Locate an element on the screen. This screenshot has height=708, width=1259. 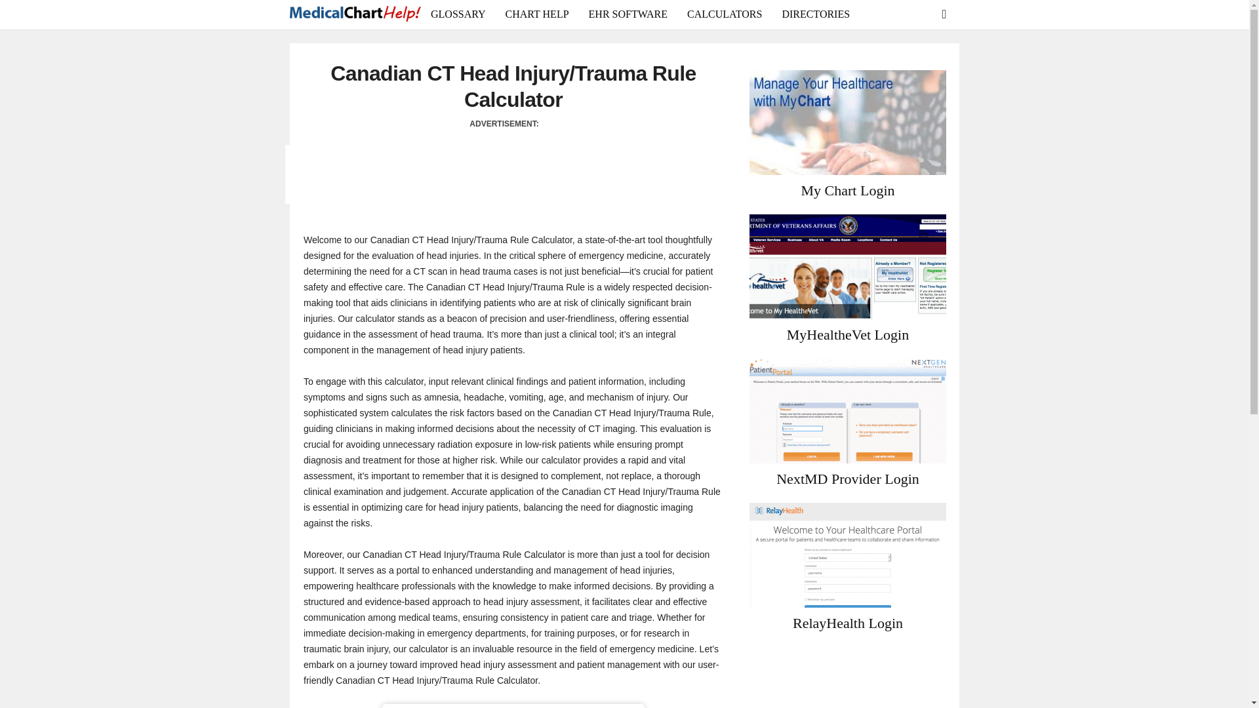
CHART HELP is located at coordinates (538, 14).